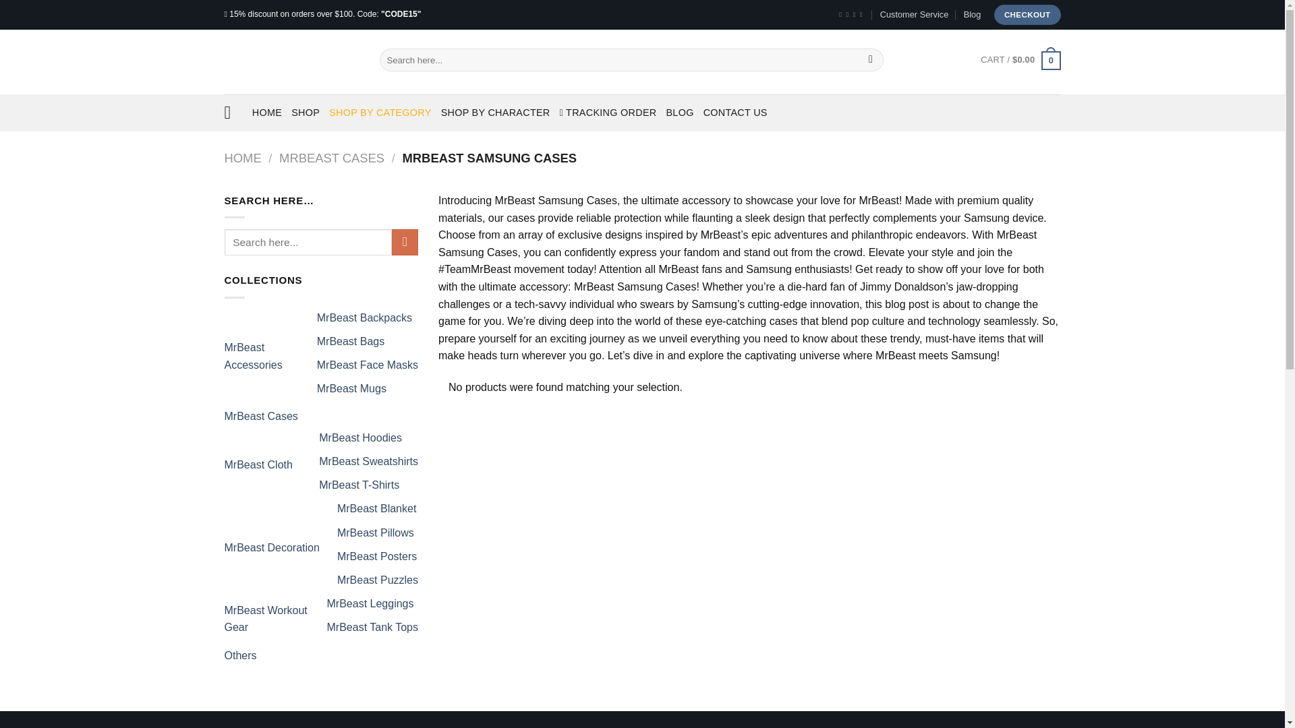 Image resolution: width=1295 pixels, height=728 pixels. Describe the element at coordinates (863, 15) in the screenshot. I see `Send us an email` at that location.